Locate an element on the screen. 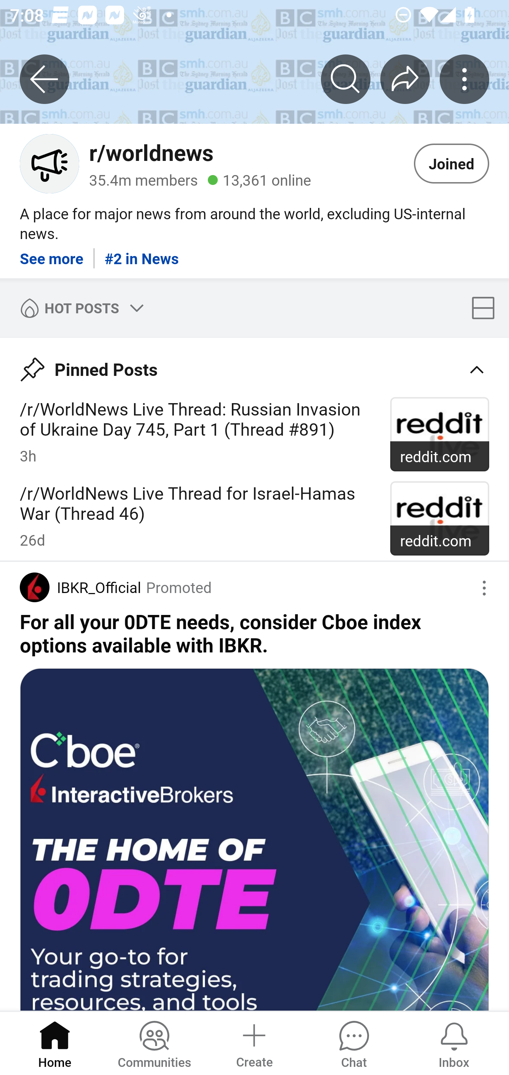  Author IBKR_Official is located at coordinates (80, 587).